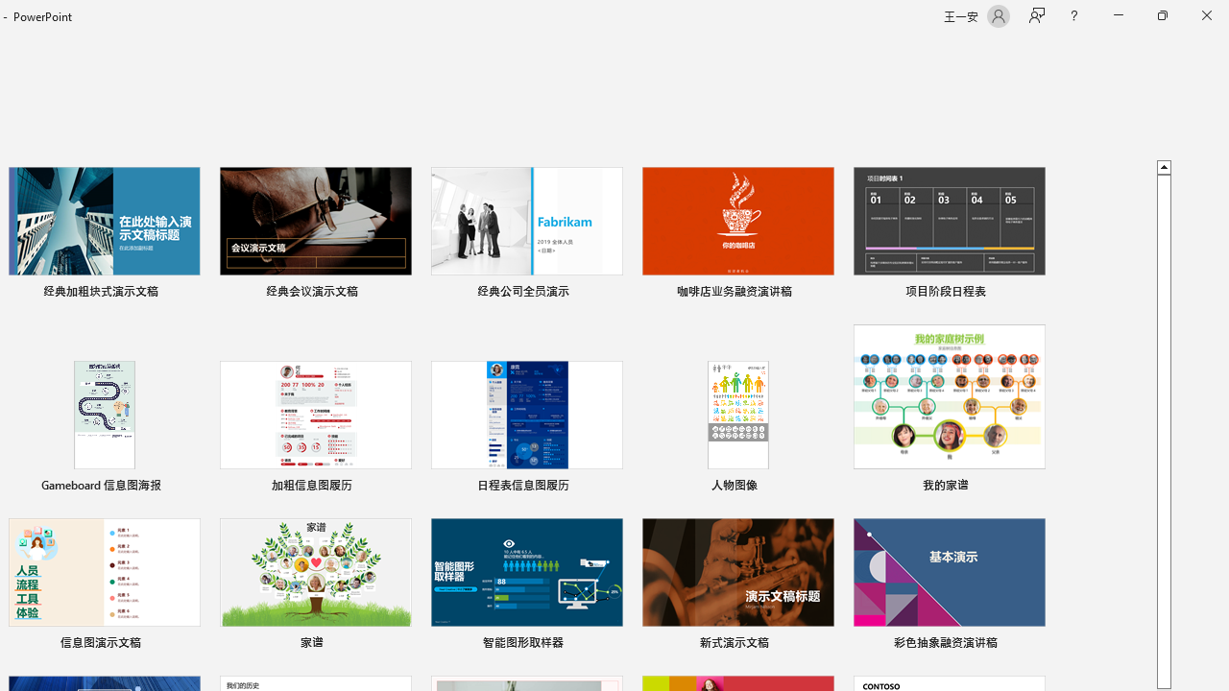  What do you see at coordinates (1033, 645) in the screenshot?
I see `Pin to list` at bounding box center [1033, 645].